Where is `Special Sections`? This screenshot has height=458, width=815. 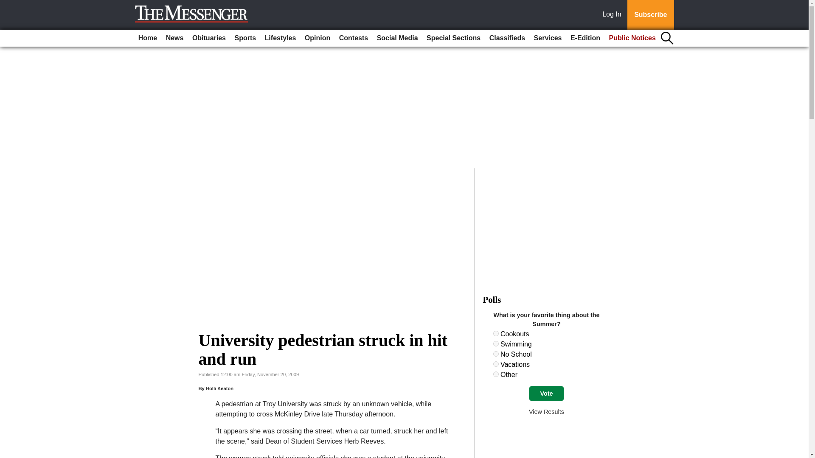 Special Sections is located at coordinates (453, 38).